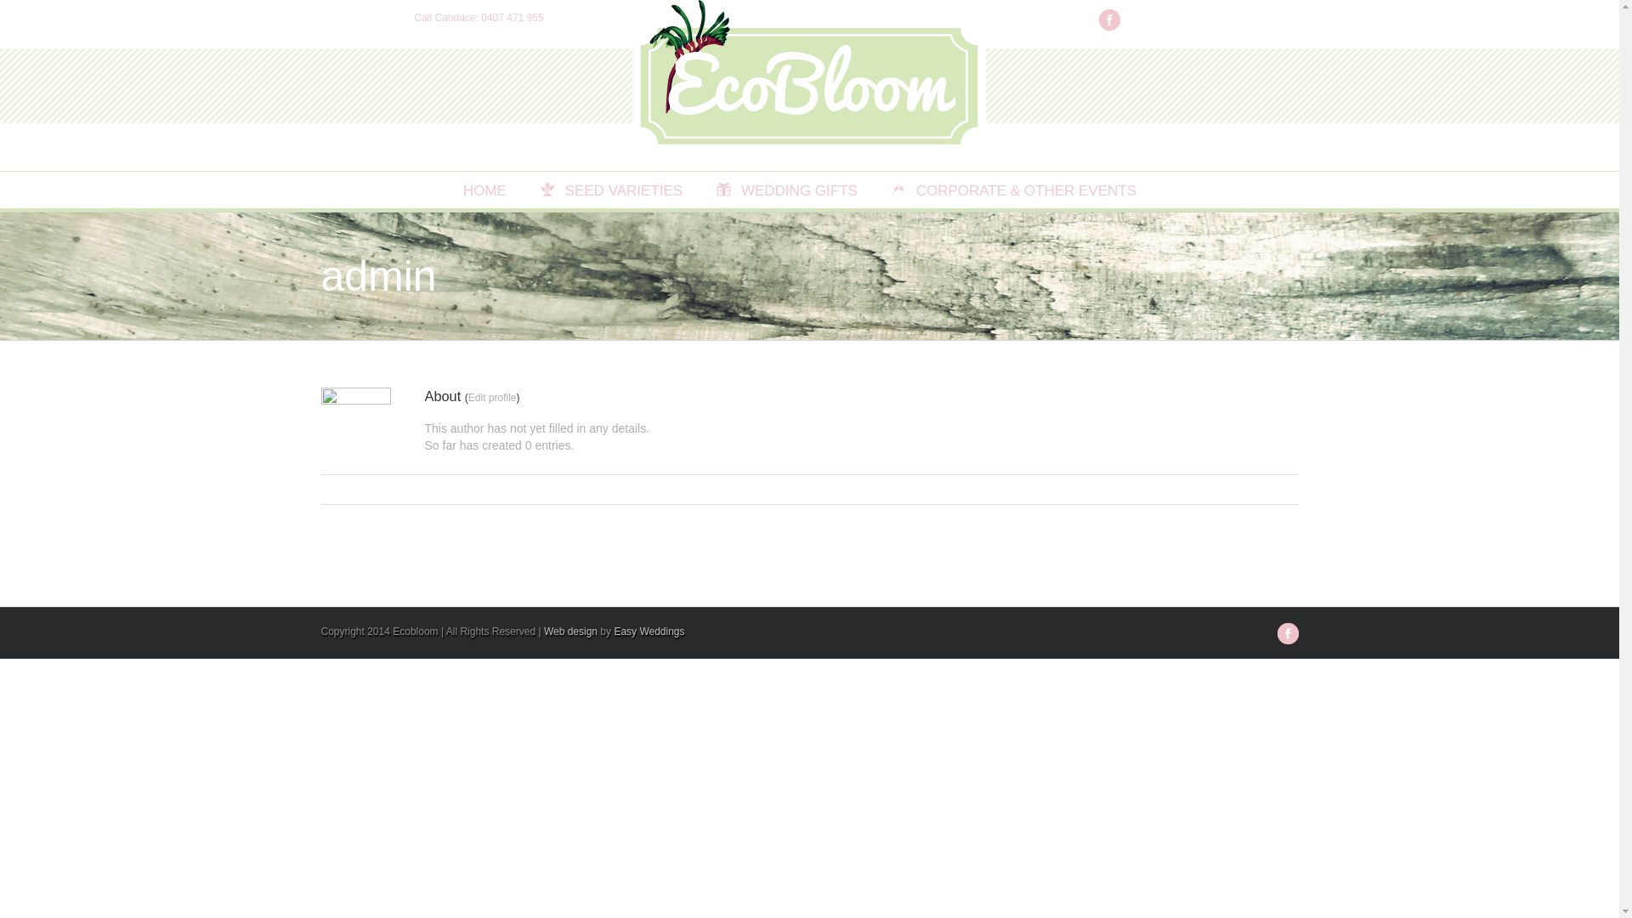 The width and height of the screenshot is (1632, 918). Describe the element at coordinates (571, 632) in the screenshot. I see `Web design` at that location.